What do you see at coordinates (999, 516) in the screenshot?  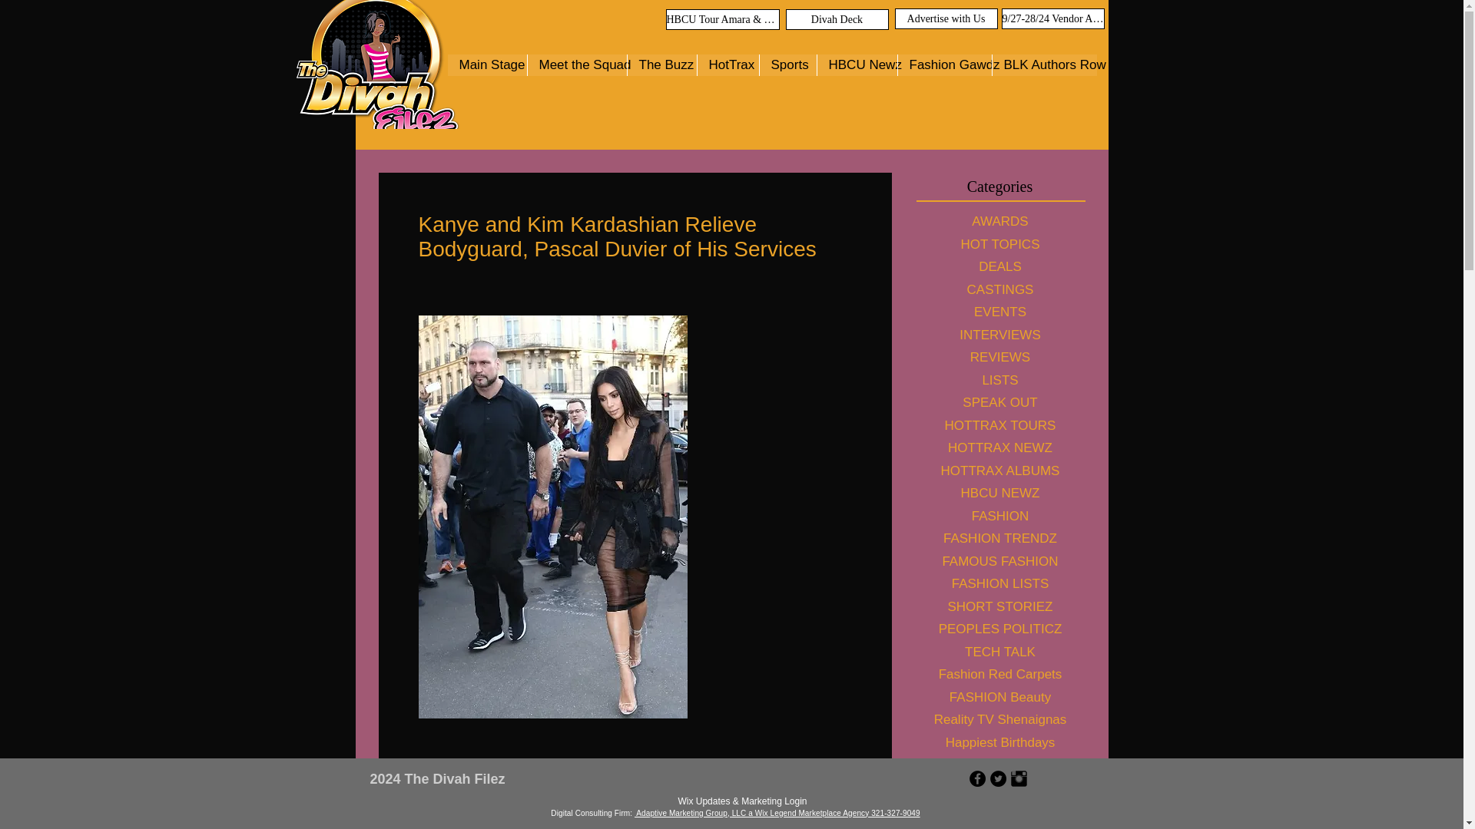 I see `FASHION` at bounding box center [999, 516].